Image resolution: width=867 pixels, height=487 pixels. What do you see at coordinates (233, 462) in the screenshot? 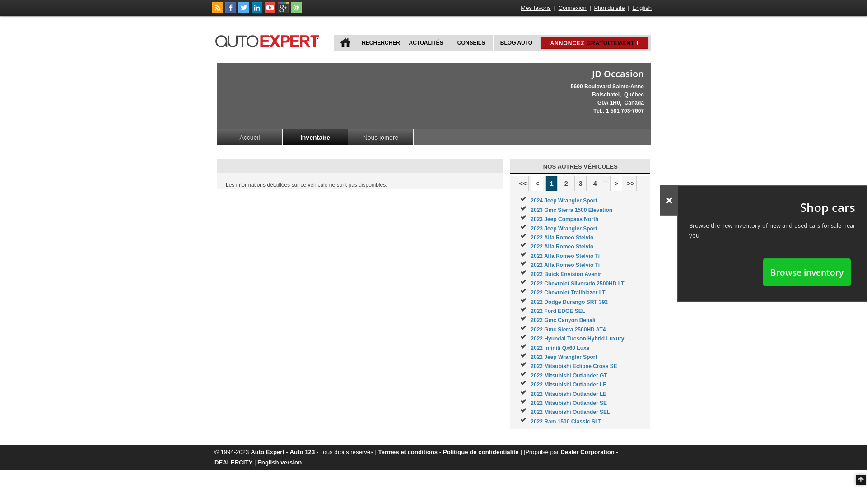
I see `DEALERCITY` at bounding box center [233, 462].